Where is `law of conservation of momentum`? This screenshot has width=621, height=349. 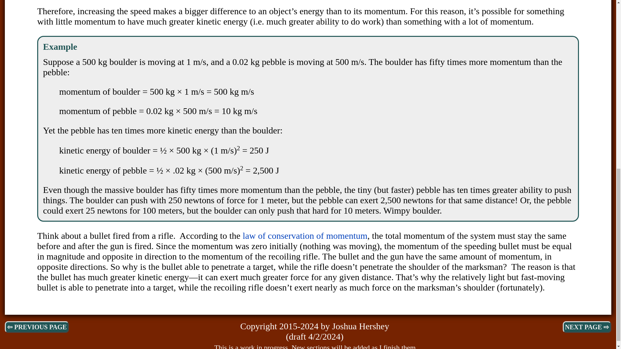 law of conservation of momentum is located at coordinates (305, 236).